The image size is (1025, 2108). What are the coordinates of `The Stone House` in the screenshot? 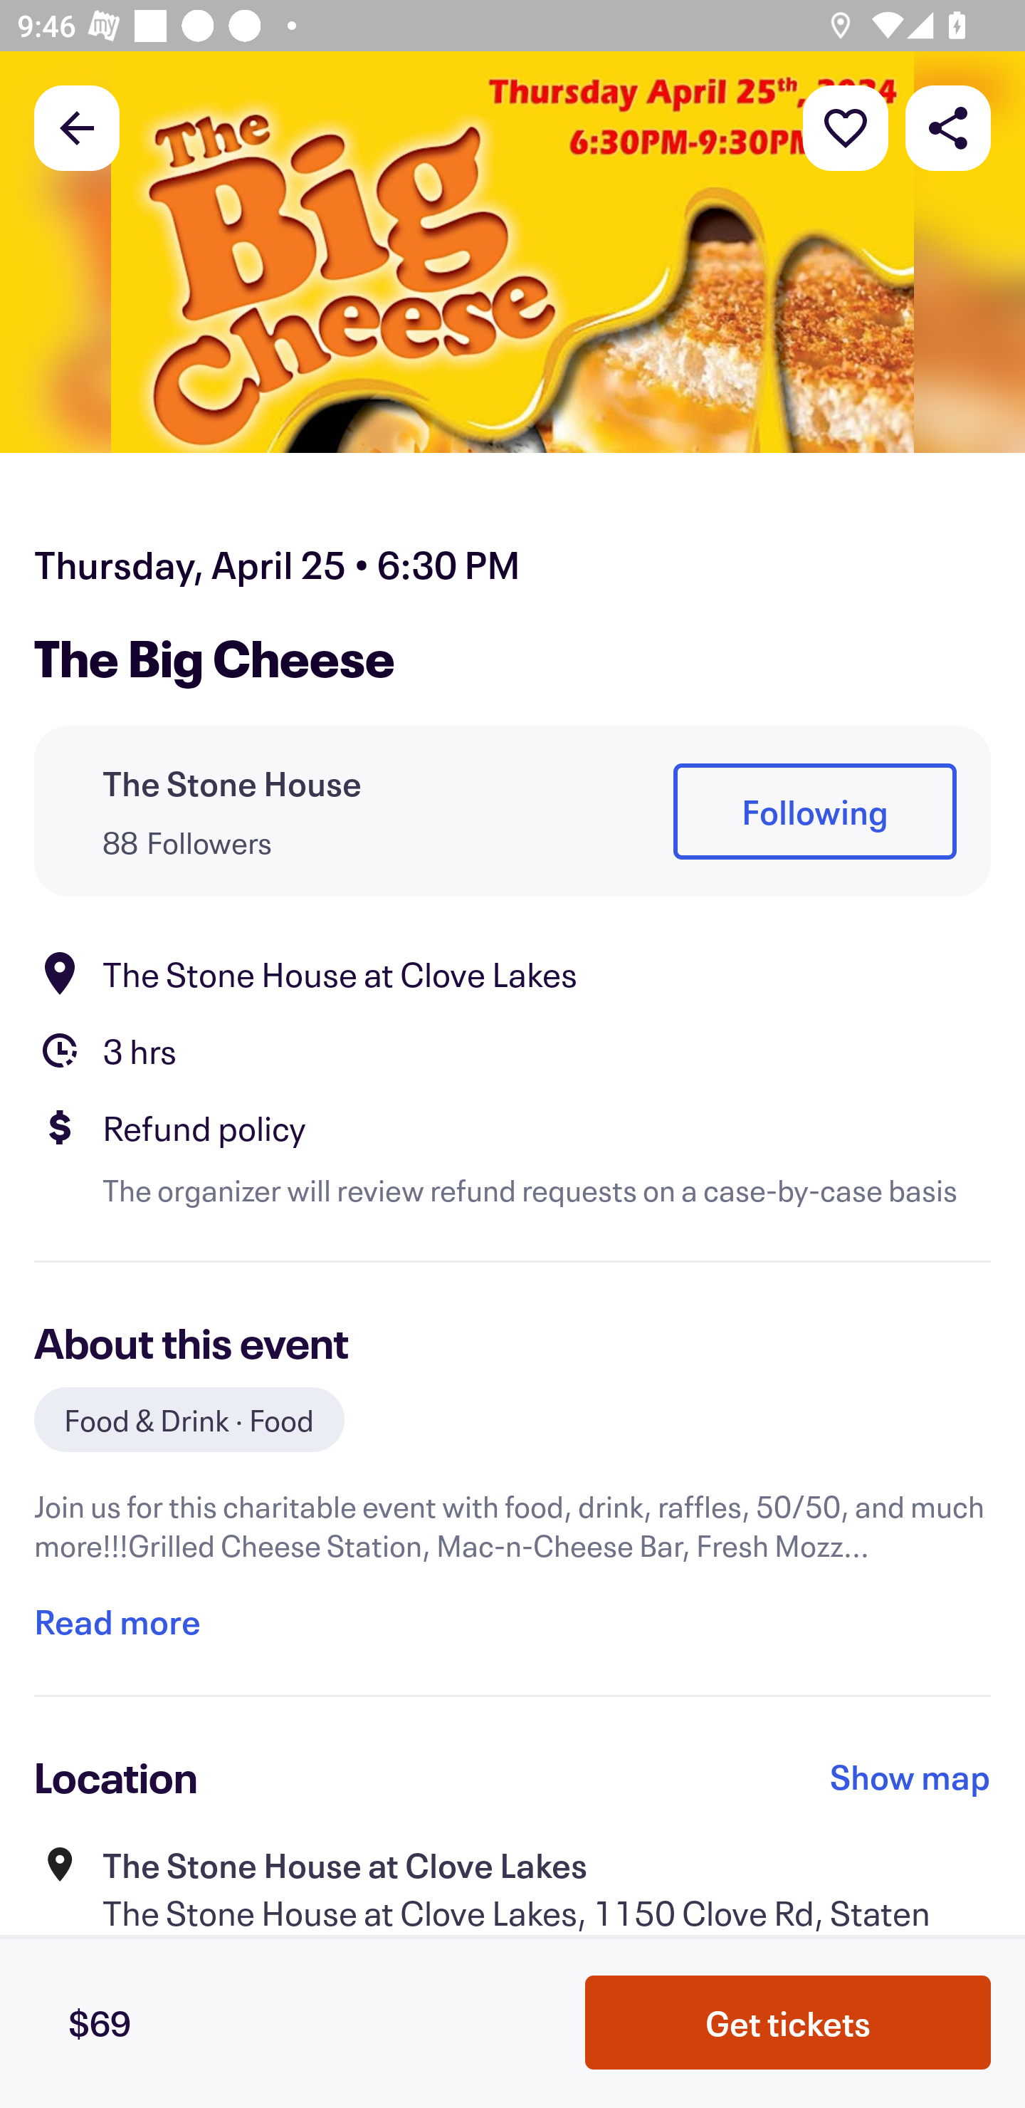 It's located at (232, 783).